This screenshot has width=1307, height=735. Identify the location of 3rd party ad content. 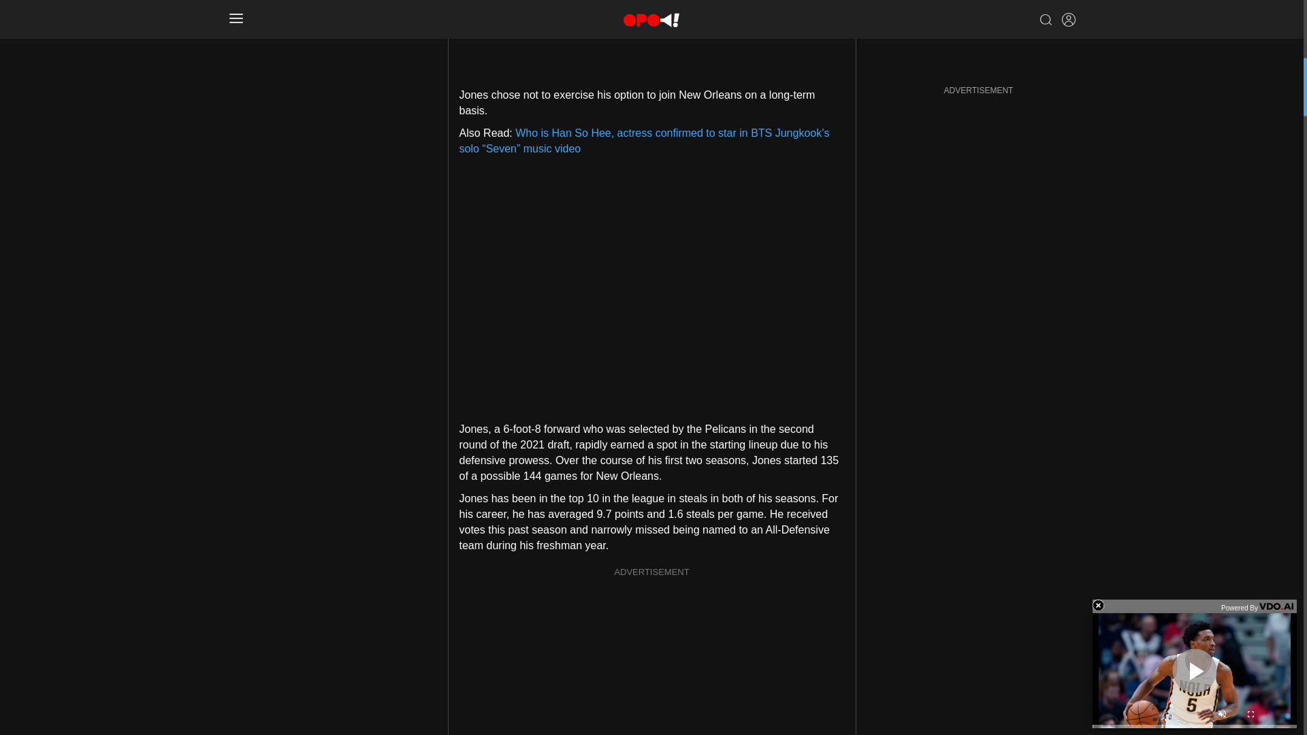
(652, 33).